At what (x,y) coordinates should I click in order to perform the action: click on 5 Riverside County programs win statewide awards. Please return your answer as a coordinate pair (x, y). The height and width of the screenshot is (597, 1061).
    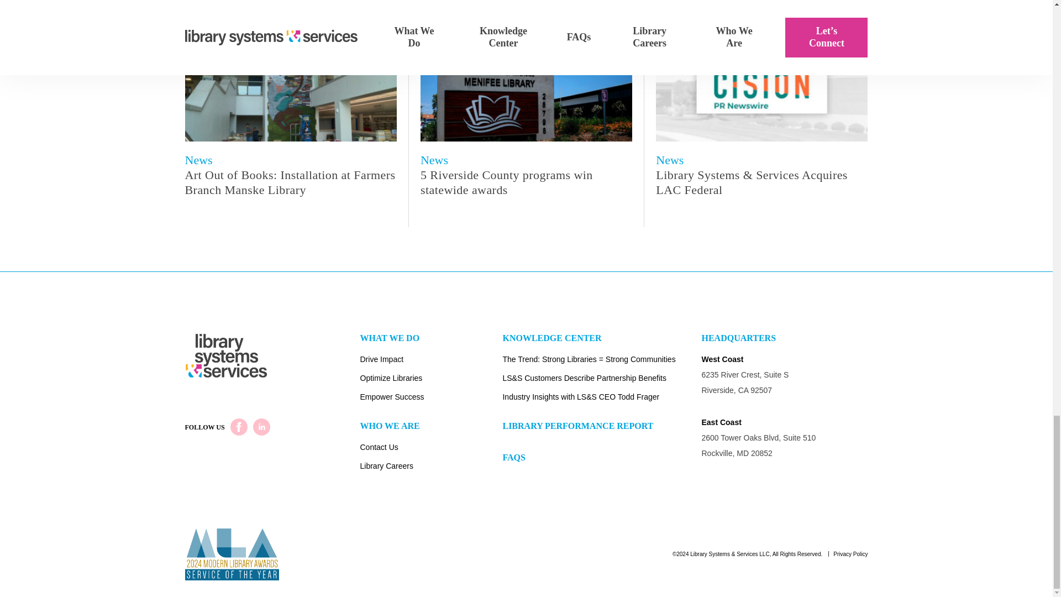
    Looking at the image, I should click on (526, 182).